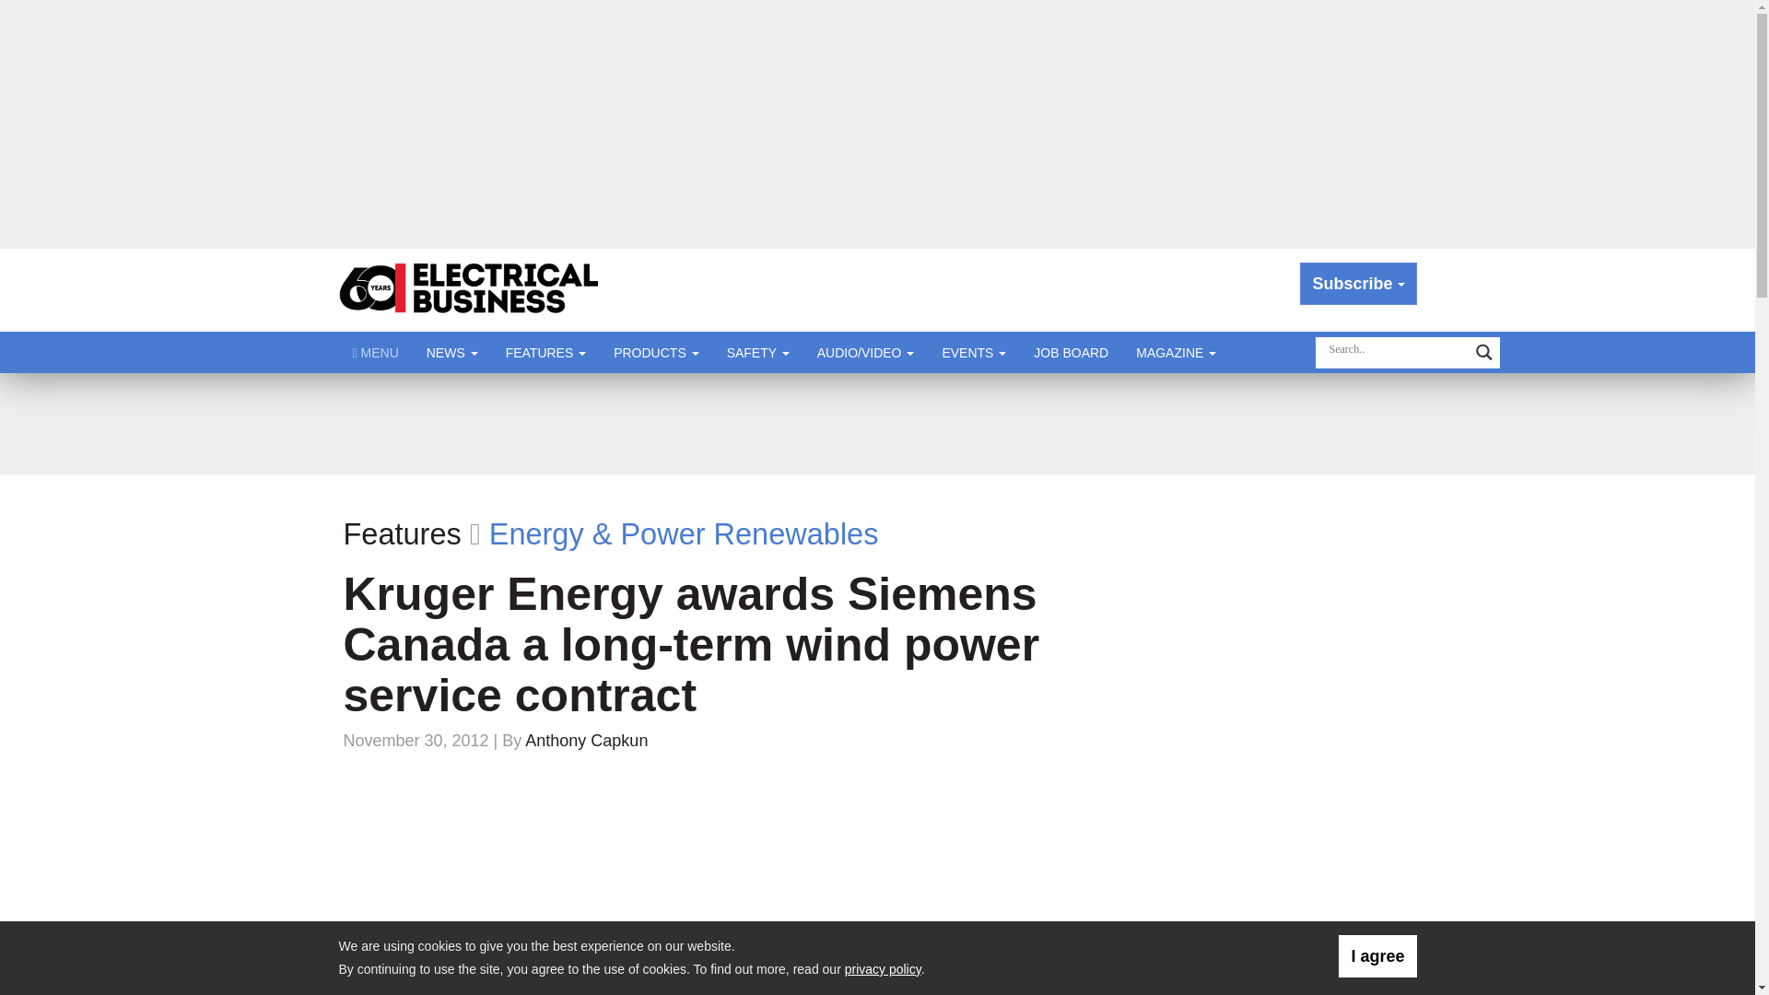 The height and width of the screenshot is (995, 1769). I want to click on NEWS, so click(451, 352).